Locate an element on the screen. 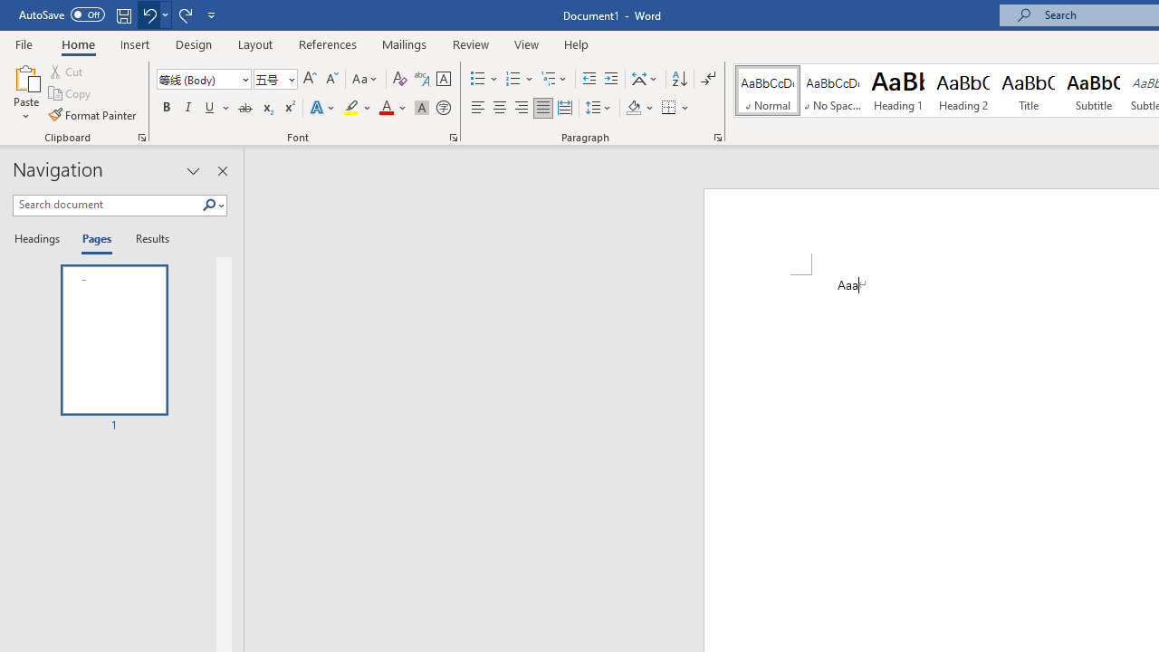 The height and width of the screenshot is (652, 1159). Font Color is located at coordinates (393, 109).